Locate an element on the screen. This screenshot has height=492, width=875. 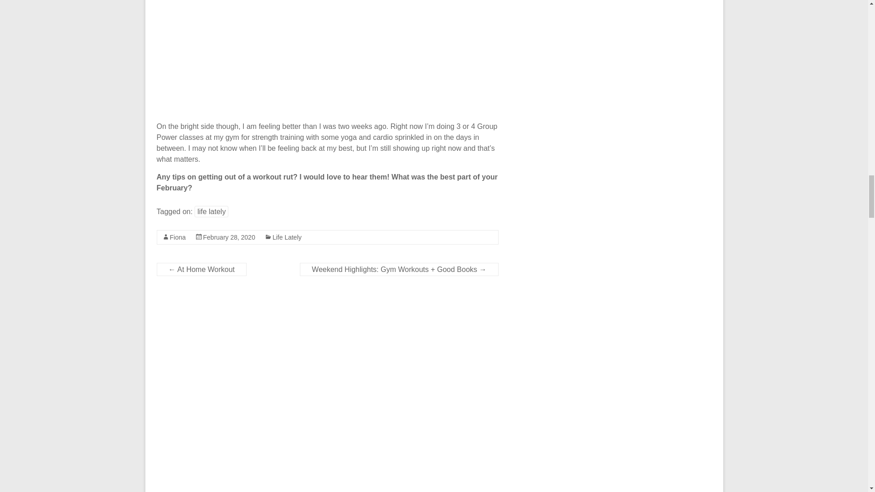
Life Lately is located at coordinates (287, 237).